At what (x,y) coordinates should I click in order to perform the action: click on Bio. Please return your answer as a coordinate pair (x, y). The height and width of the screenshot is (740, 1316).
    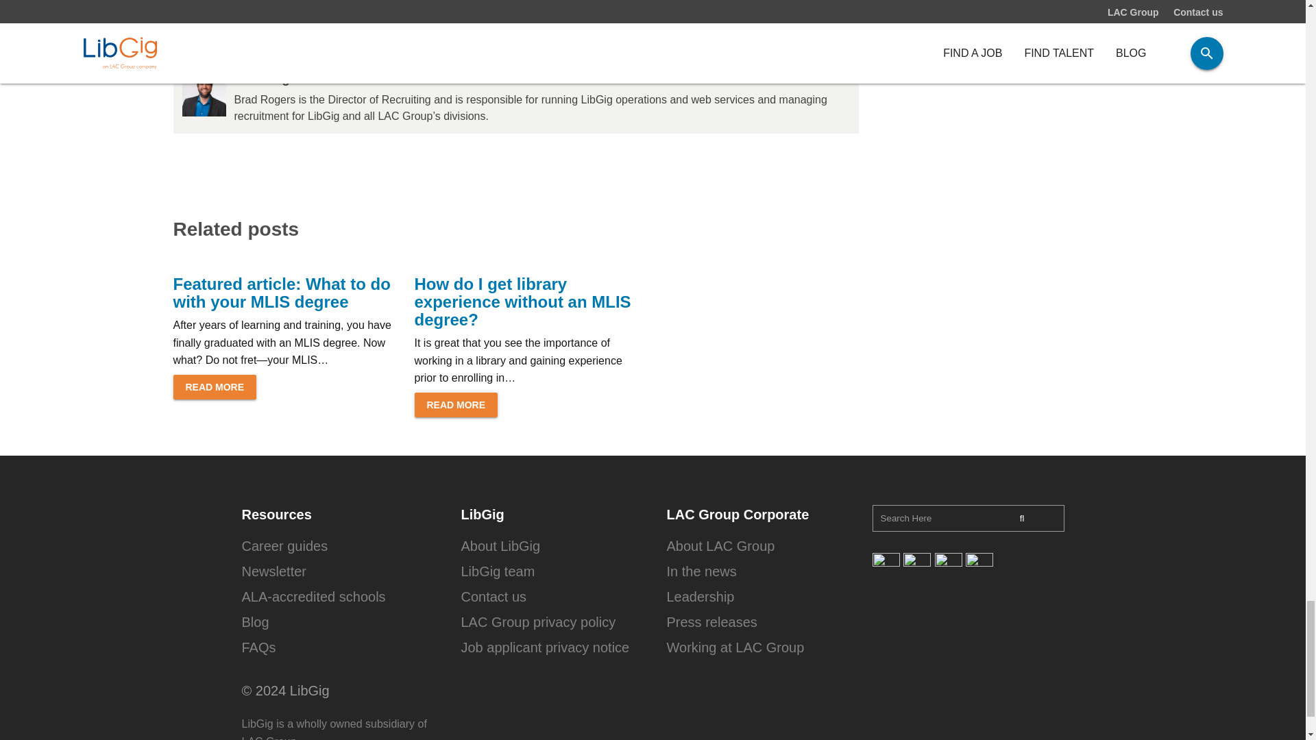
    Looking at the image, I should click on (193, 52).